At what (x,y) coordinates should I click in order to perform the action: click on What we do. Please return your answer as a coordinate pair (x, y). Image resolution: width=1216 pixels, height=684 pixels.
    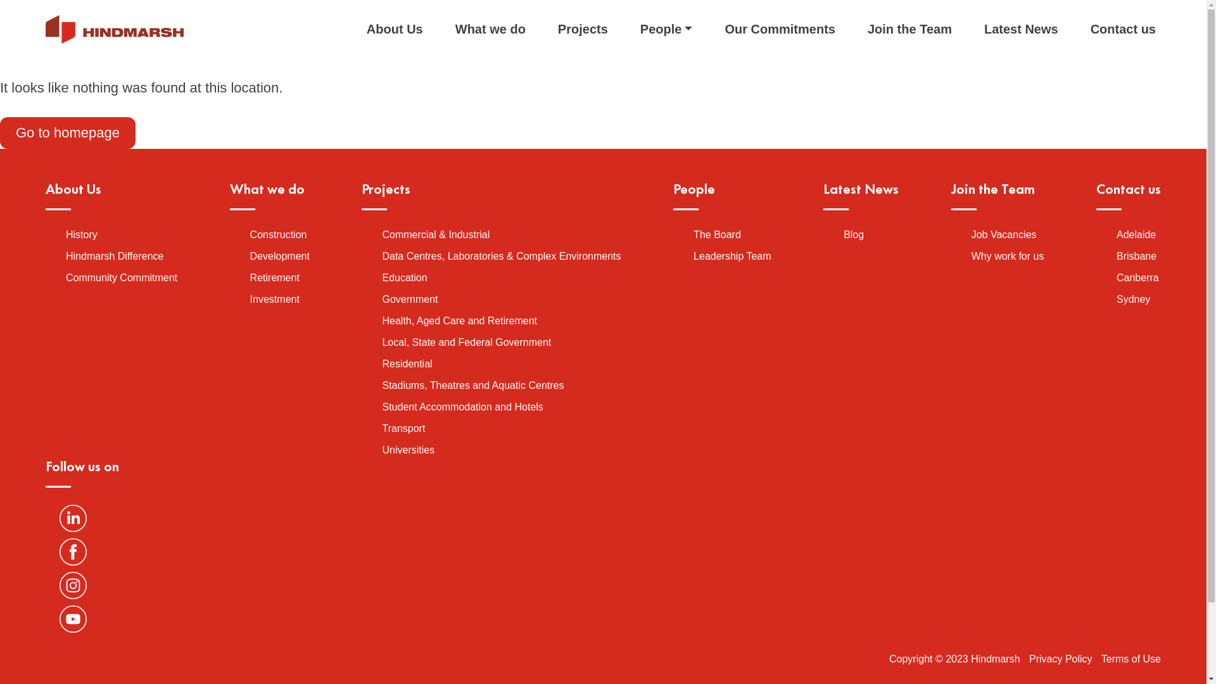
    Looking at the image, I should click on (490, 29).